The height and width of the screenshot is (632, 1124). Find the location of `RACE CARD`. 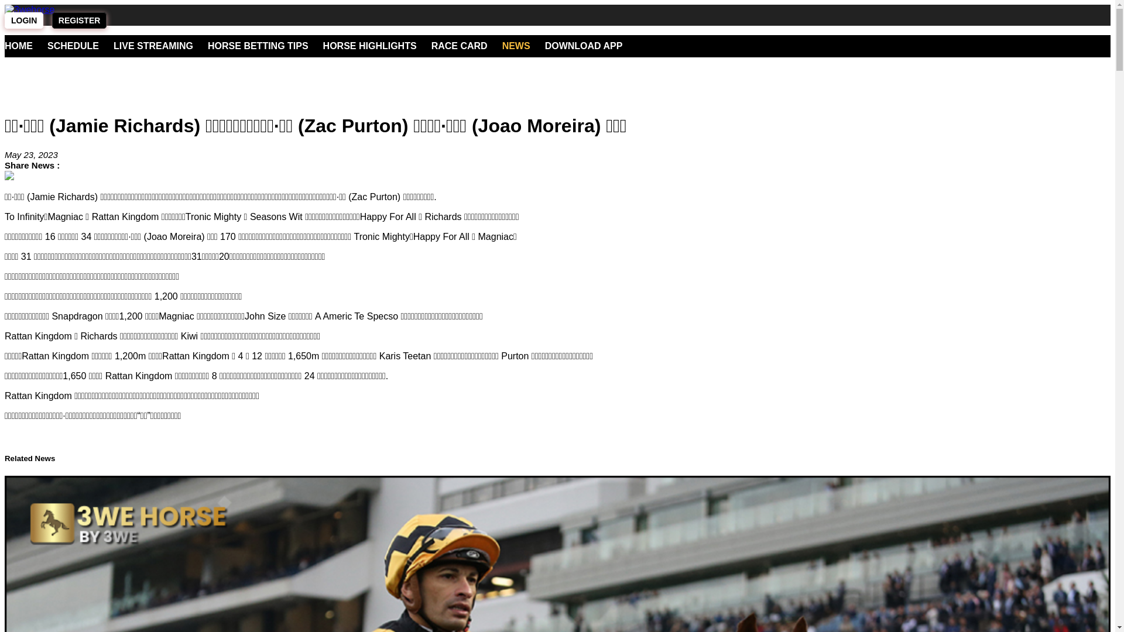

RACE CARD is located at coordinates (460, 46).